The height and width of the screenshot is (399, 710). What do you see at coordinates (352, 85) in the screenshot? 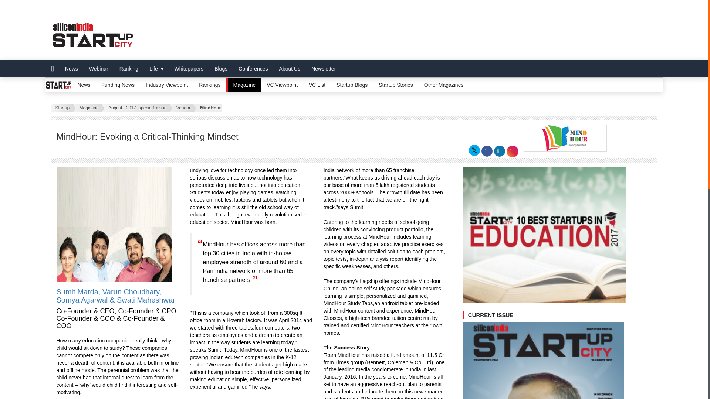
I see `Startup Blogs` at bounding box center [352, 85].